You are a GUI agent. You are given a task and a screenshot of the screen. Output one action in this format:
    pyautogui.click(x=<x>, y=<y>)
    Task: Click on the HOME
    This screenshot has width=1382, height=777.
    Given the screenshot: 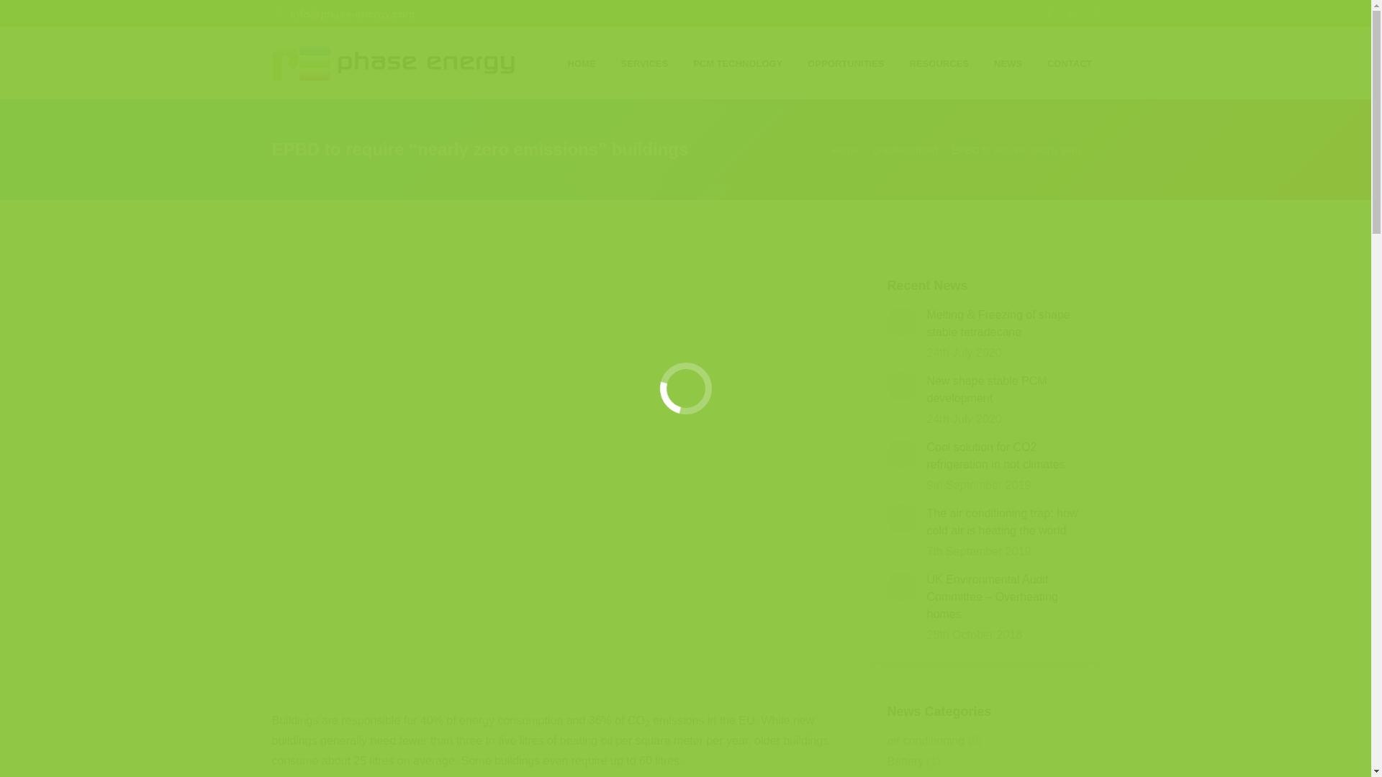 What is the action you would take?
    pyautogui.click(x=579, y=58)
    